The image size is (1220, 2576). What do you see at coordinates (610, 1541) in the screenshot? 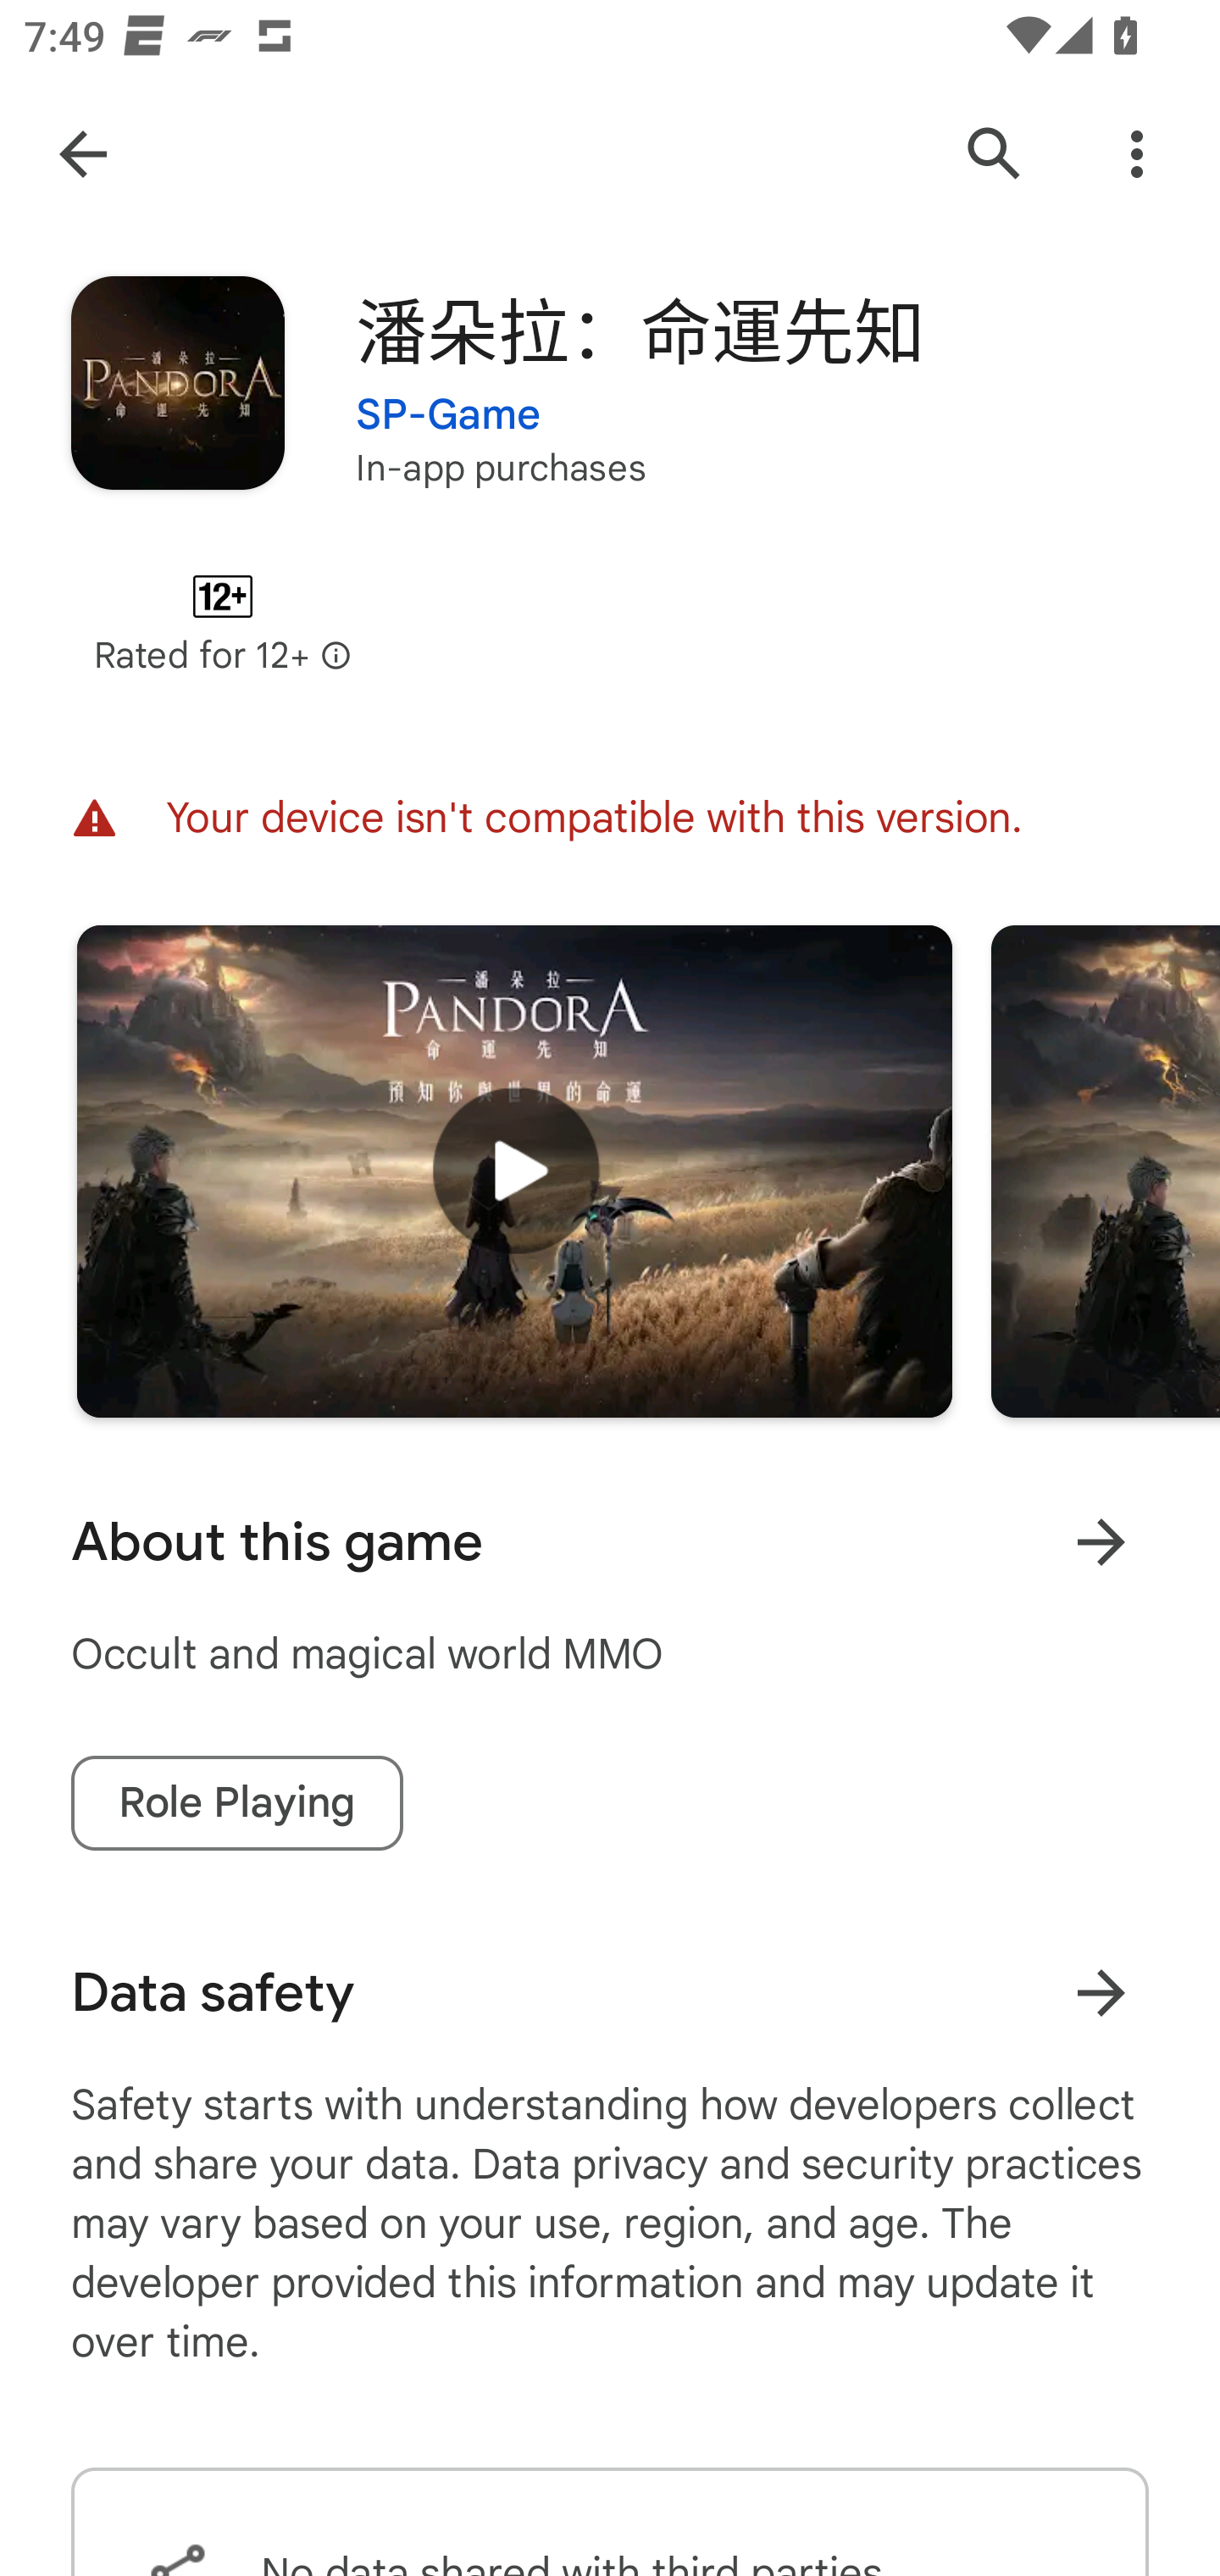
I see `About this game Learn more About this game` at bounding box center [610, 1541].